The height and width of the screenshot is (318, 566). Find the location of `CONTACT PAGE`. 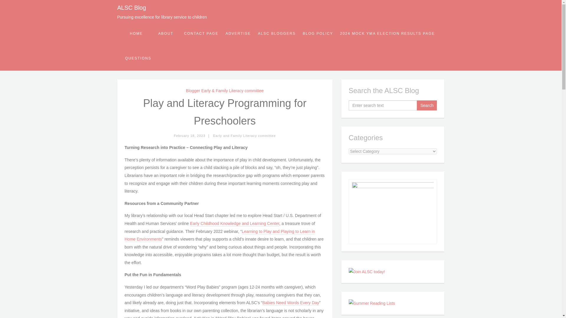

CONTACT PAGE is located at coordinates (201, 34).